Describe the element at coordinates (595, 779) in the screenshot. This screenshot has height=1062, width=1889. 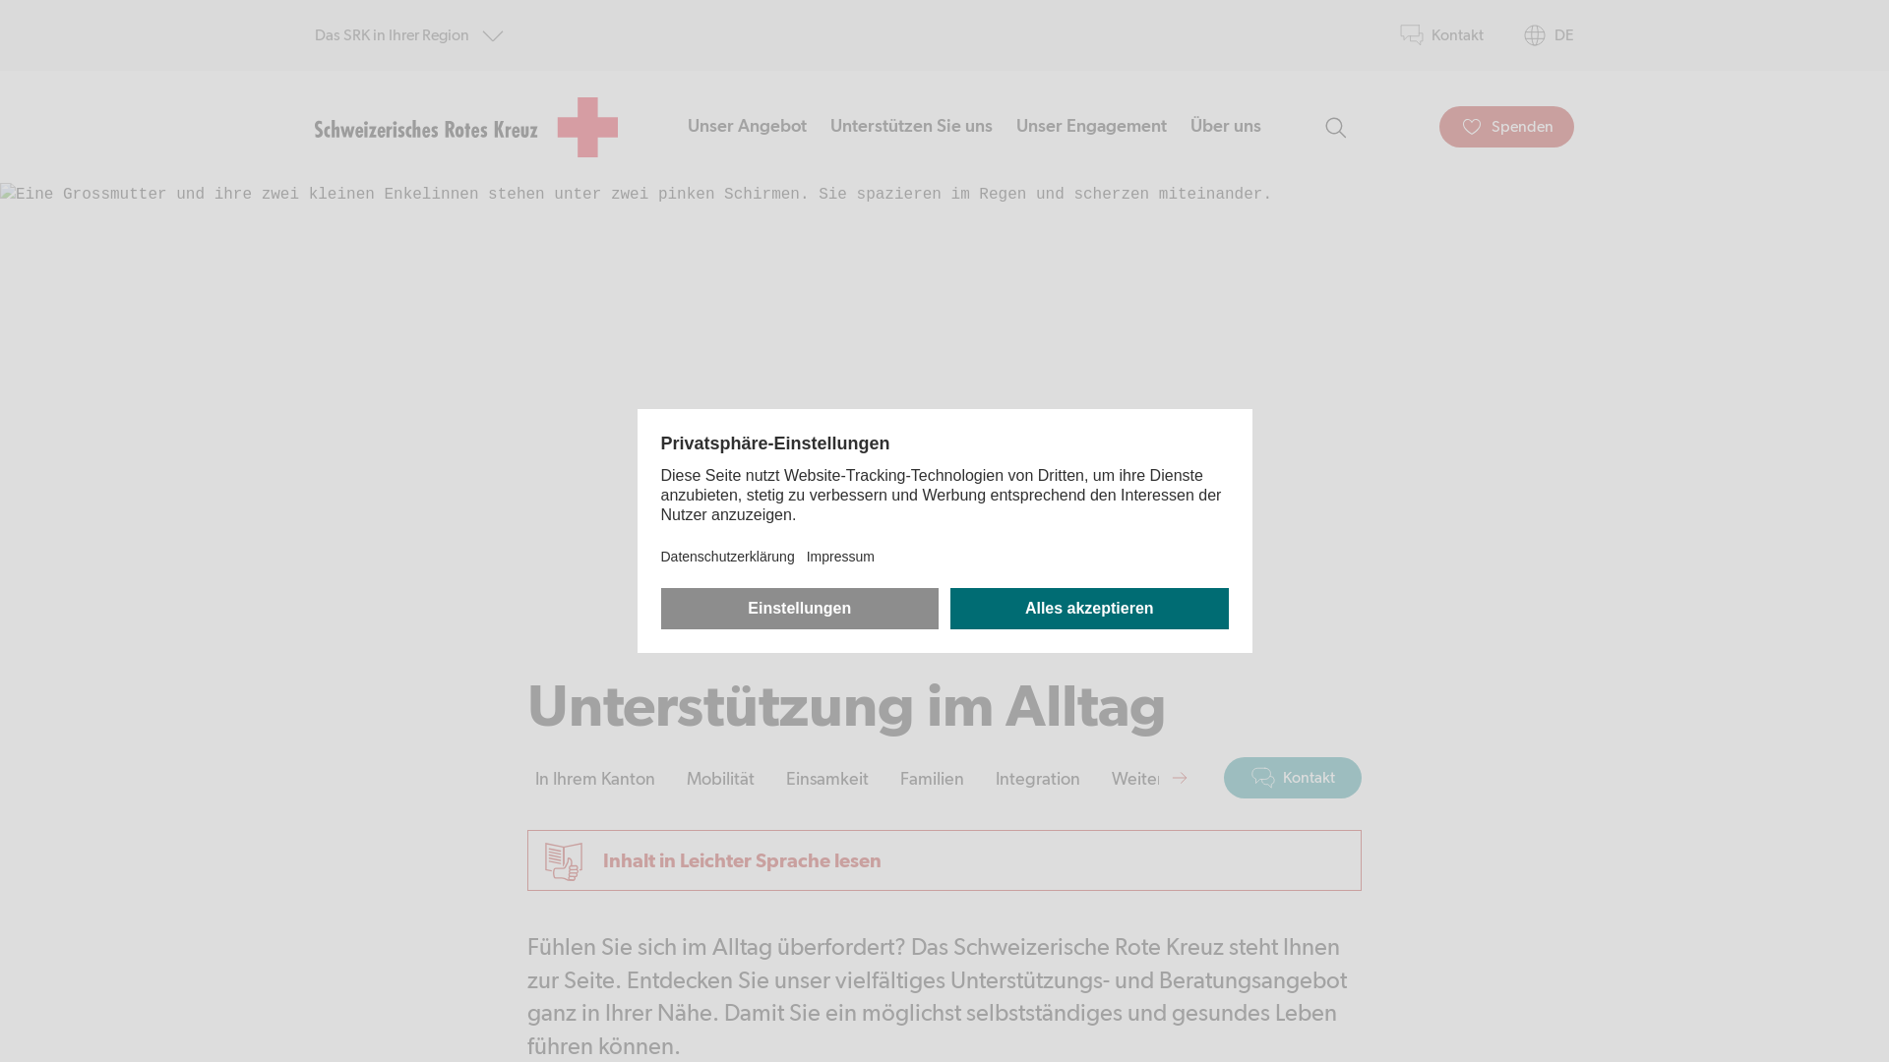
I see `In Ihrem Kanton` at that location.